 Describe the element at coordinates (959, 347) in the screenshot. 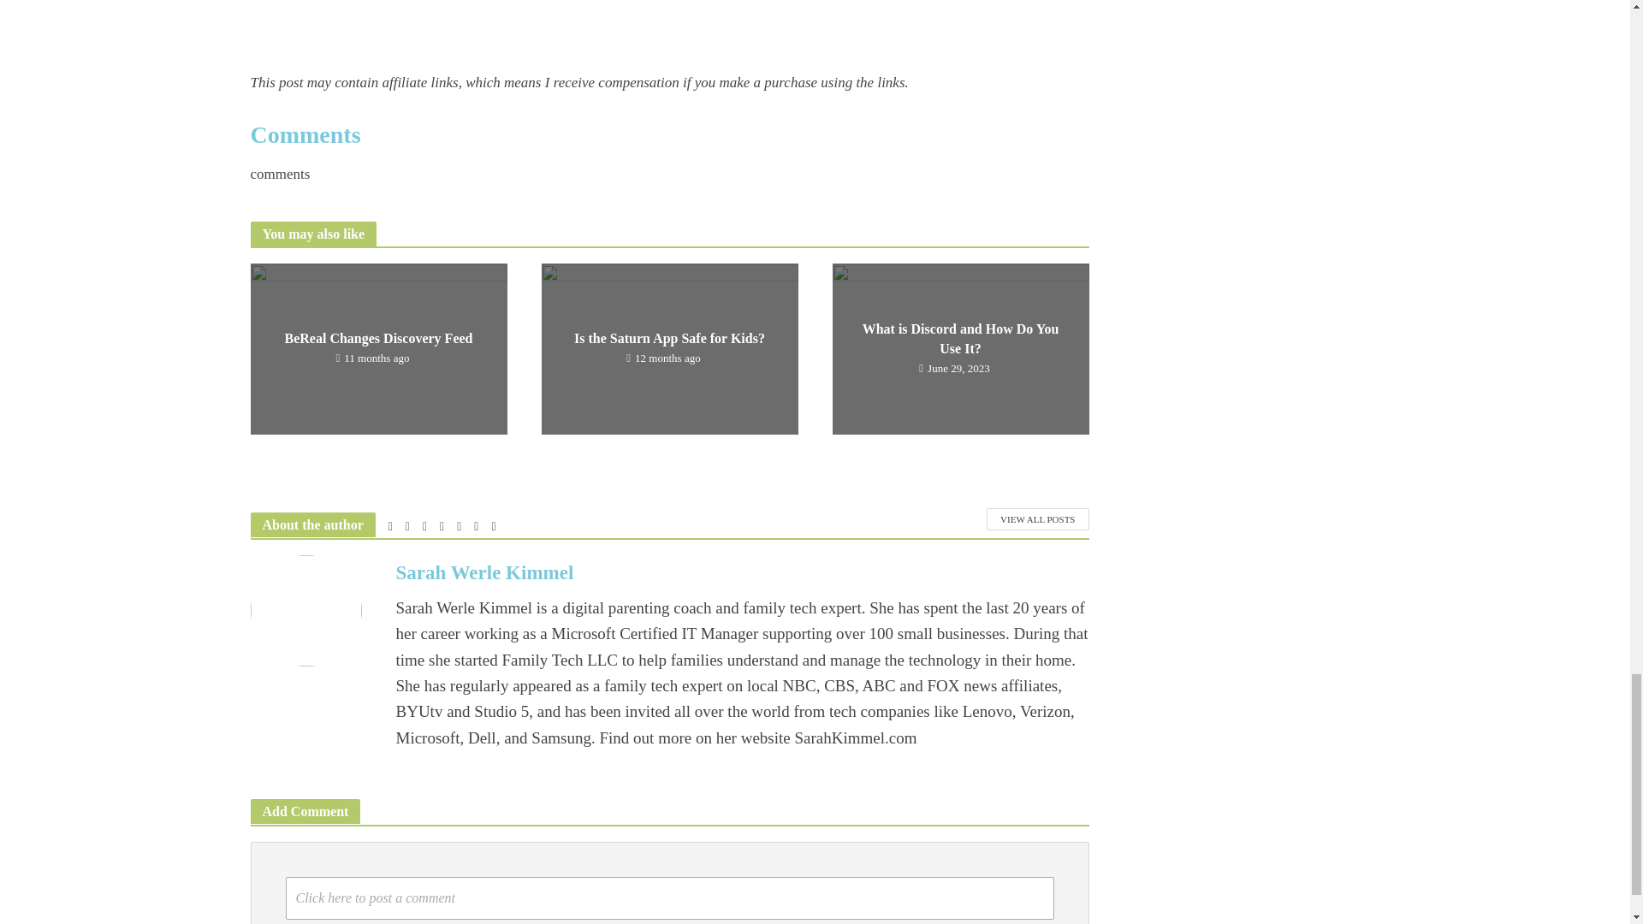

I see `What is Discord and How Do You Use It?` at that location.